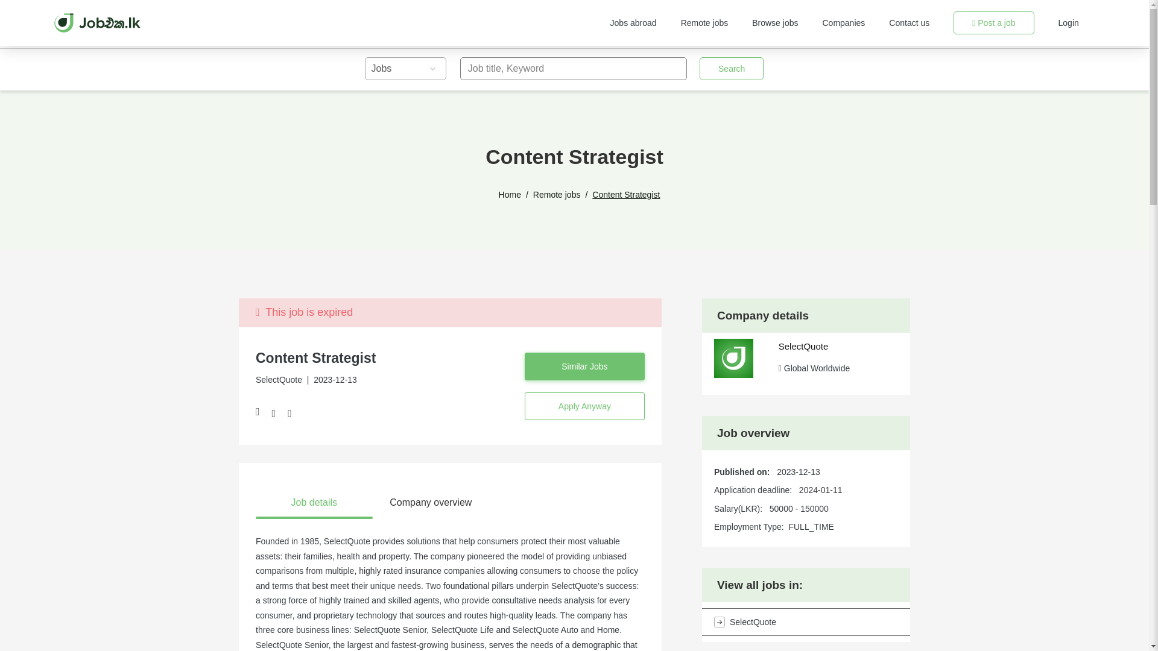 This screenshot has width=1158, height=651. What do you see at coordinates (910, 23) in the screenshot?
I see `Contact us` at bounding box center [910, 23].